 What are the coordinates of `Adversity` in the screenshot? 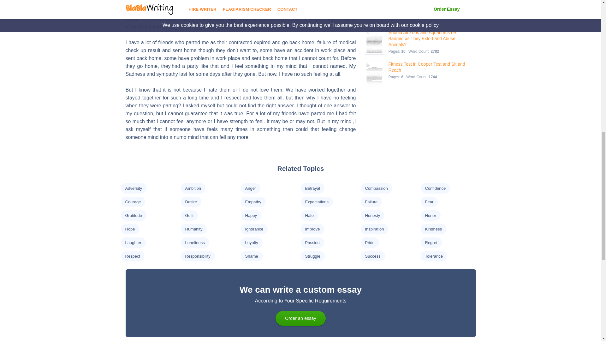 It's located at (133, 188).